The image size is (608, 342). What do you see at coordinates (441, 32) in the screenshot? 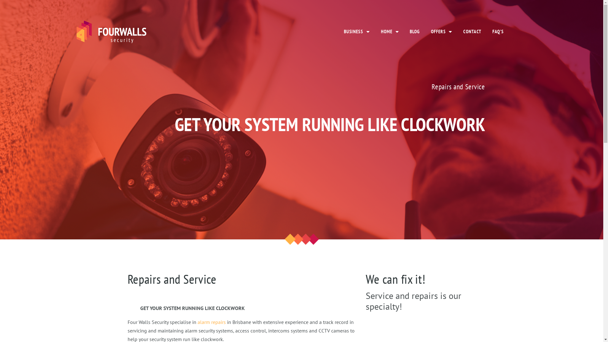
I see `OFFERS` at bounding box center [441, 32].